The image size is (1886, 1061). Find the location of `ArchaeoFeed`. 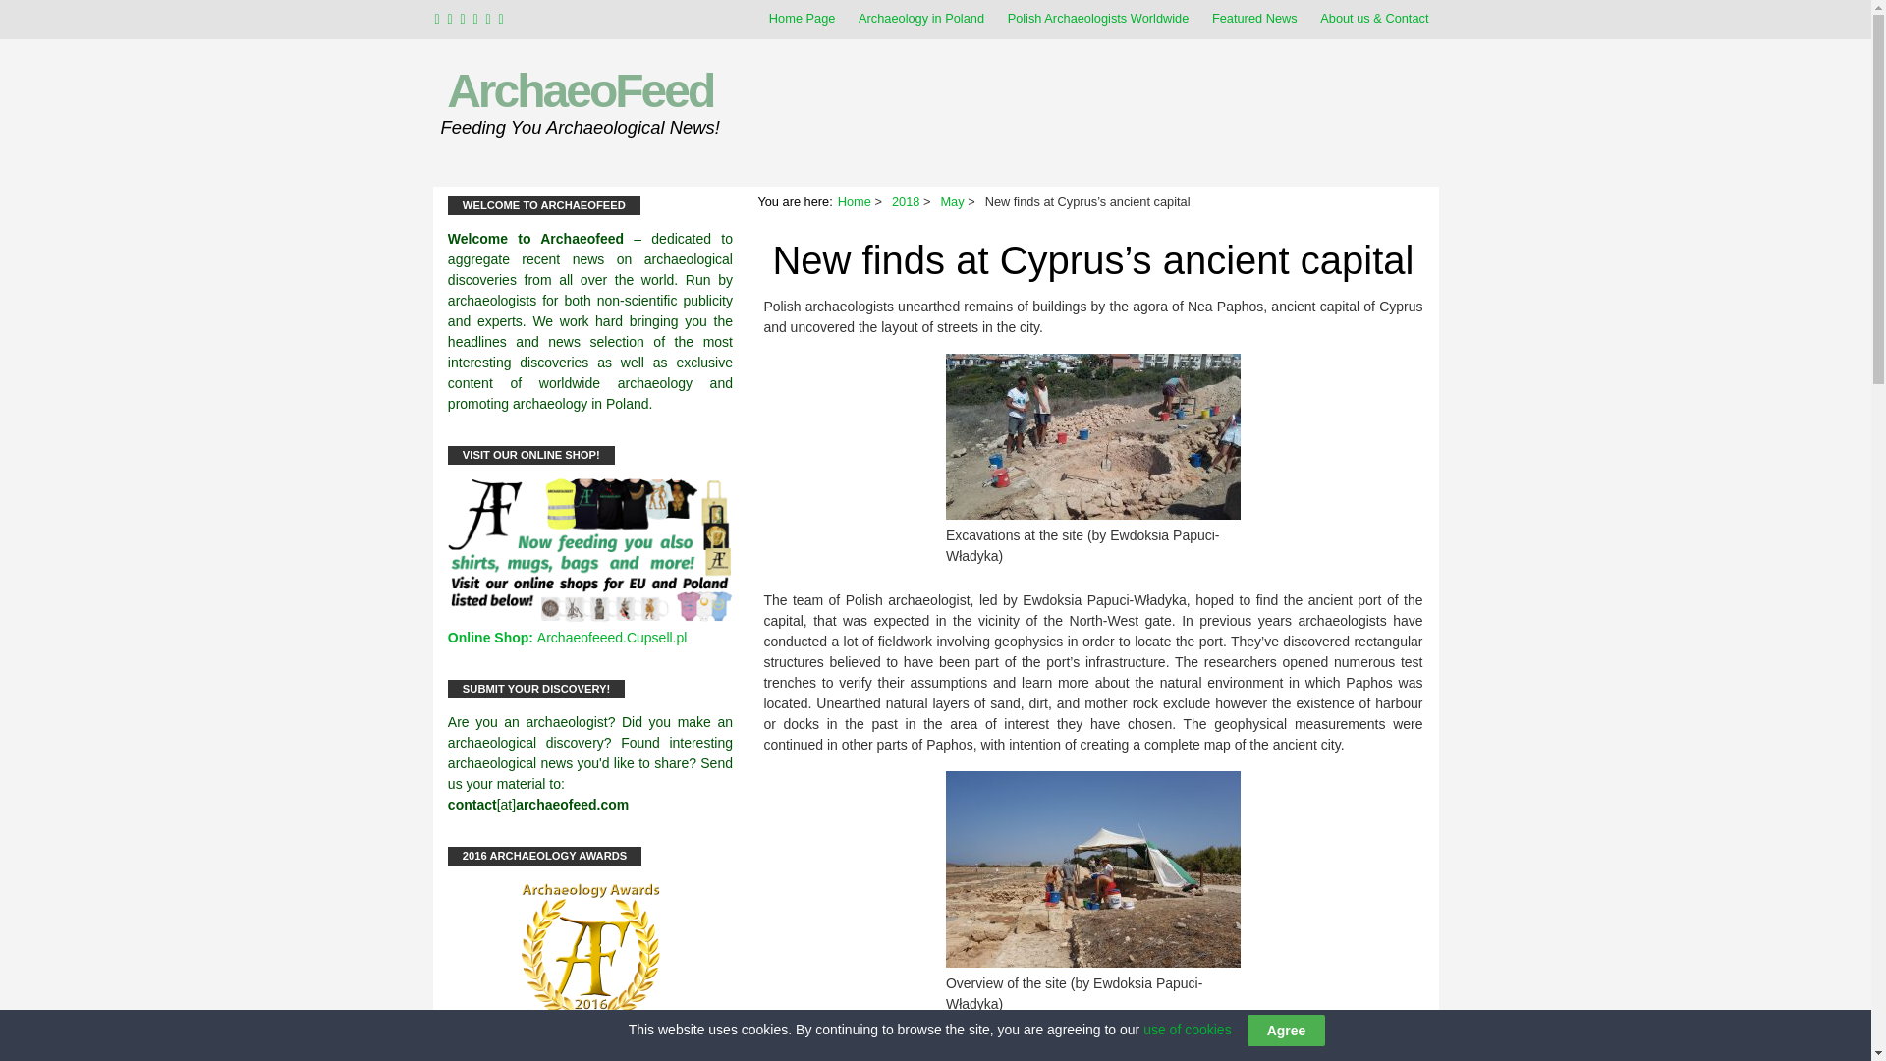

ArchaeoFeed is located at coordinates (580, 90).